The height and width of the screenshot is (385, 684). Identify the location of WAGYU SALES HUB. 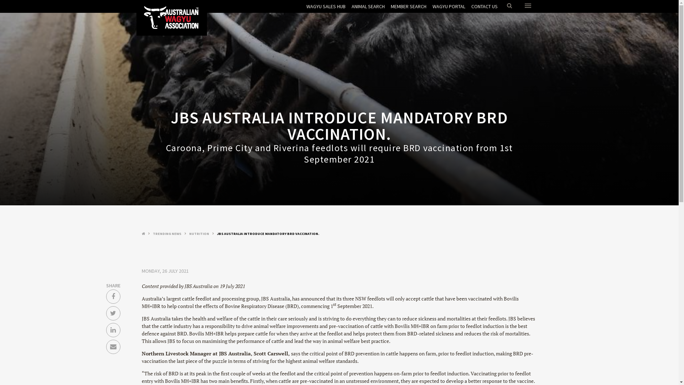
(326, 6).